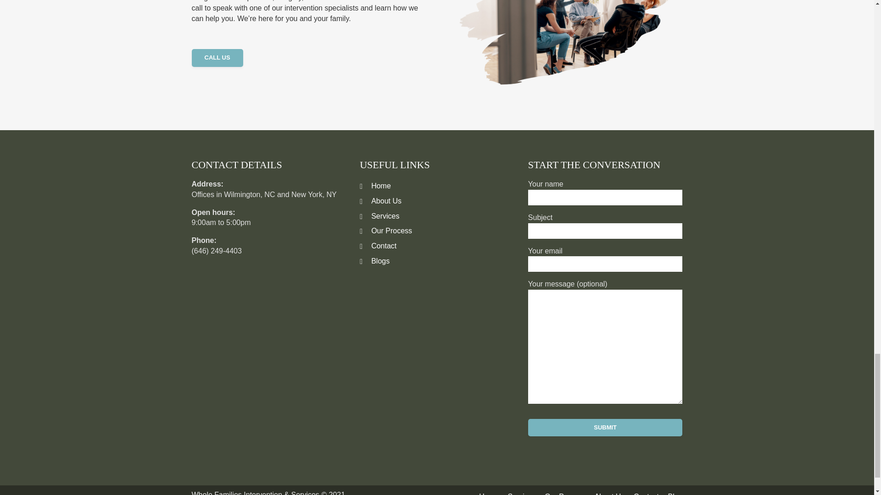 Image resolution: width=881 pixels, height=495 pixels. Describe the element at coordinates (385, 230) in the screenshot. I see `Our Process` at that location.